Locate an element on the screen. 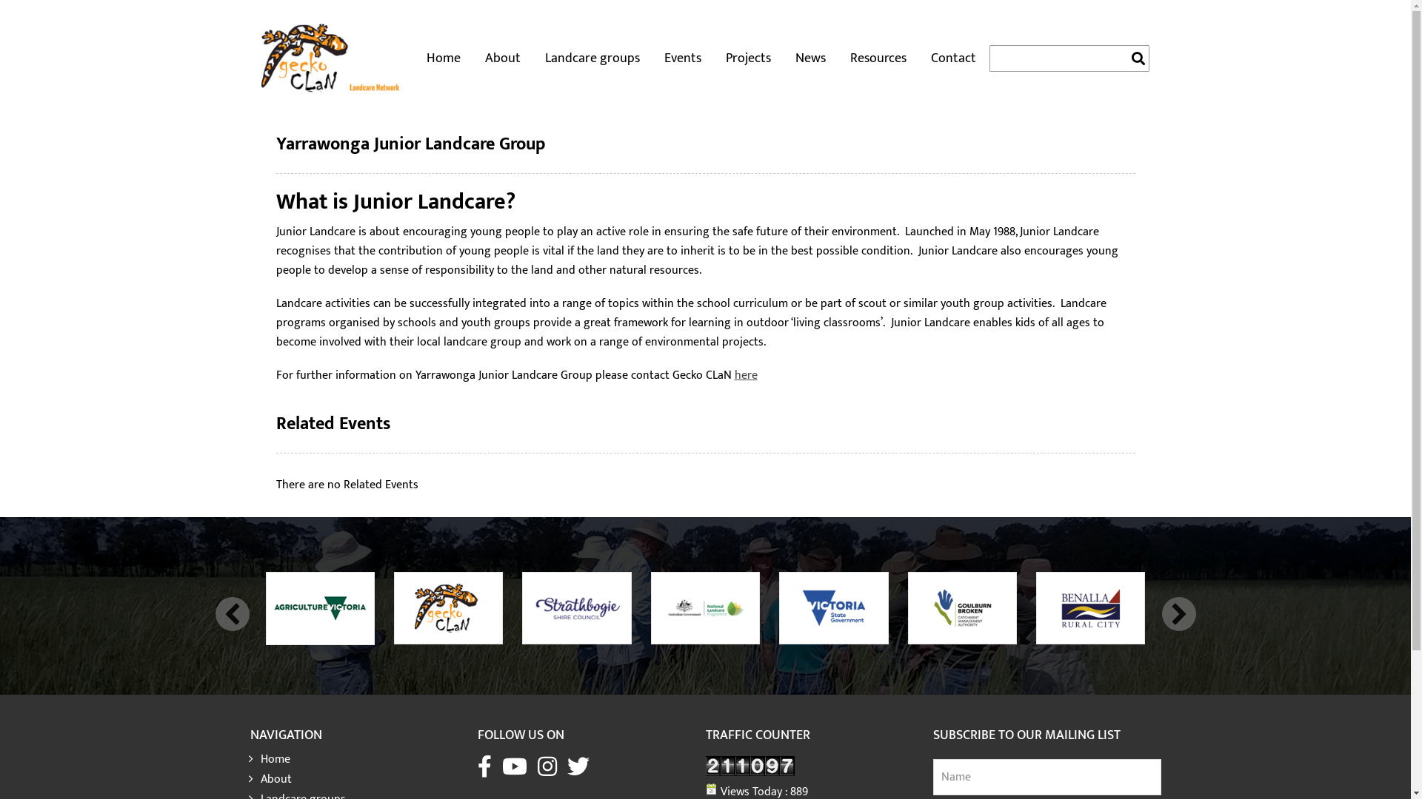  News is located at coordinates (810, 58).